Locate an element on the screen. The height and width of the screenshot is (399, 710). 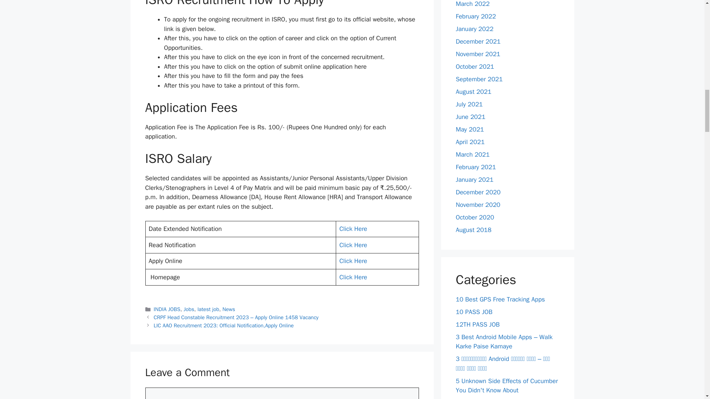
Jobs is located at coordinates (189, 309).